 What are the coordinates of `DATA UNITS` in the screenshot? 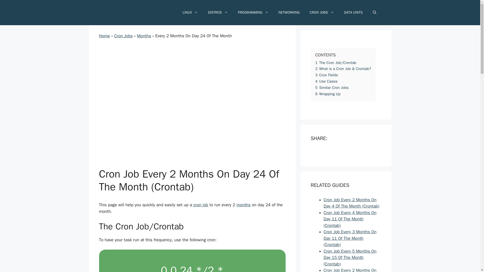 It's located at (353, 13).